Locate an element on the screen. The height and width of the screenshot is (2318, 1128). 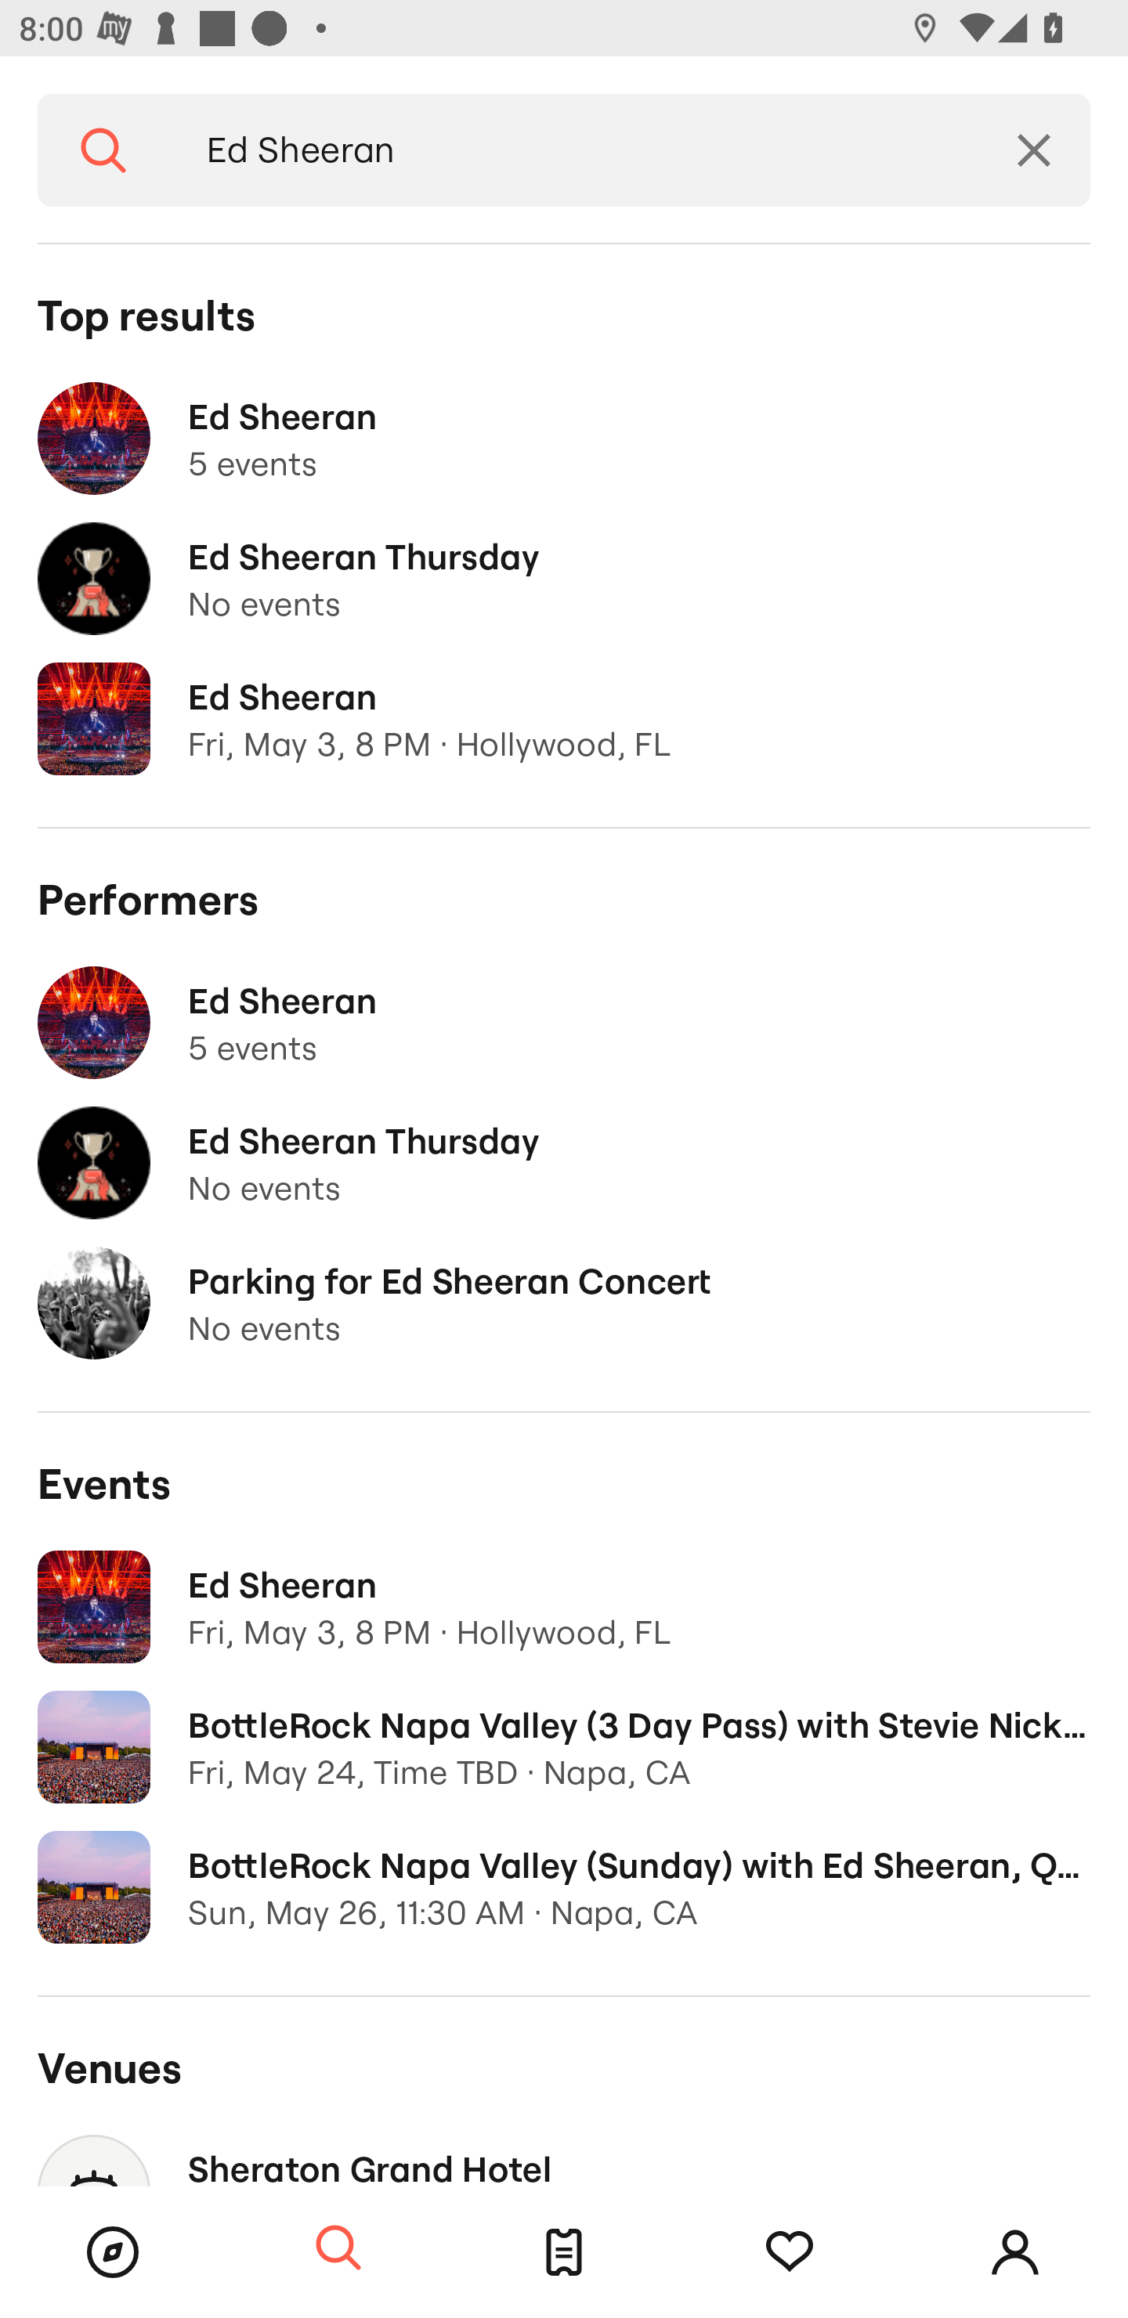
Ed Sheeran is located at coordinates (573, 150).